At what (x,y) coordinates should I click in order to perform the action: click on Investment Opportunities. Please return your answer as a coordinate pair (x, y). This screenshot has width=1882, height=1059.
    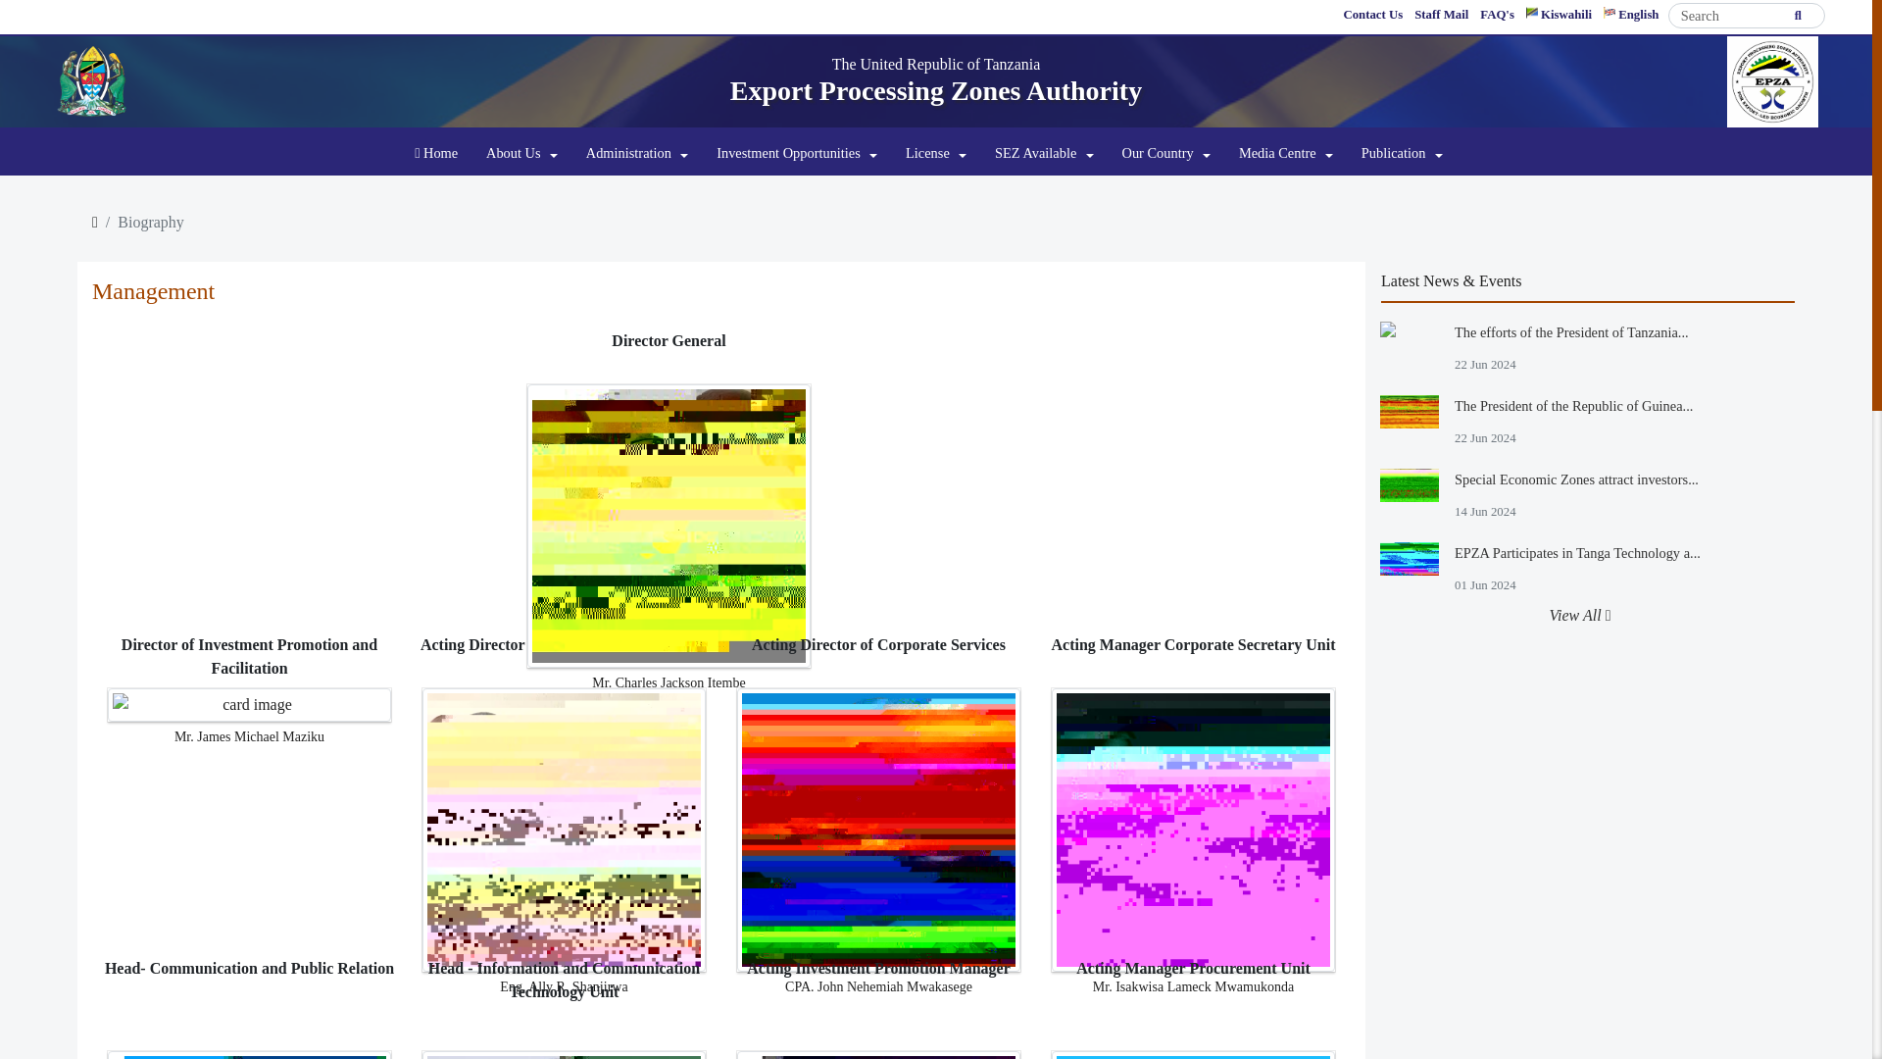
    Looking at the image, I should click on (796, 154).